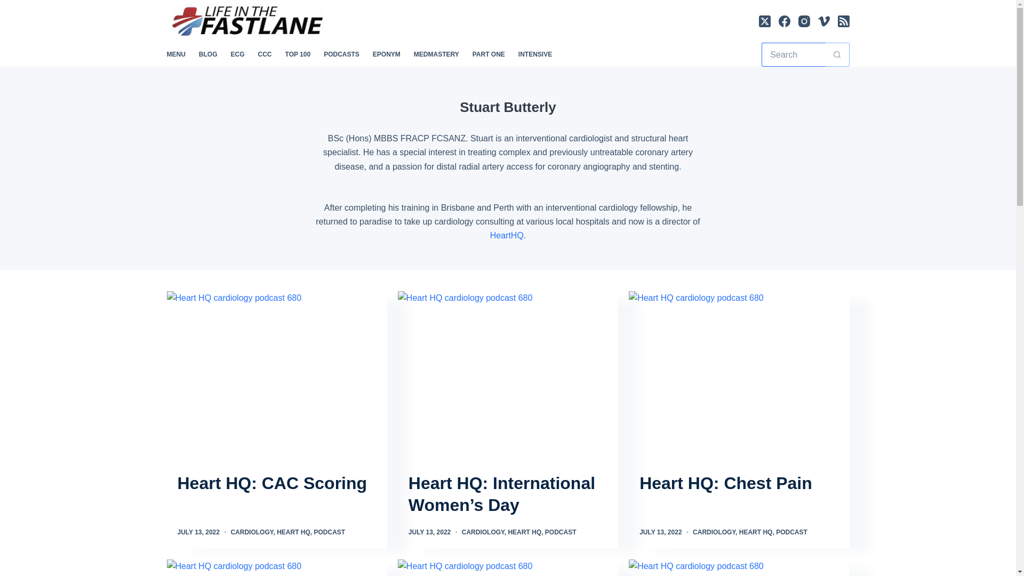 This screenshot has width=1024, height=576. I want to click on PODCASTS, so click(342, 54).